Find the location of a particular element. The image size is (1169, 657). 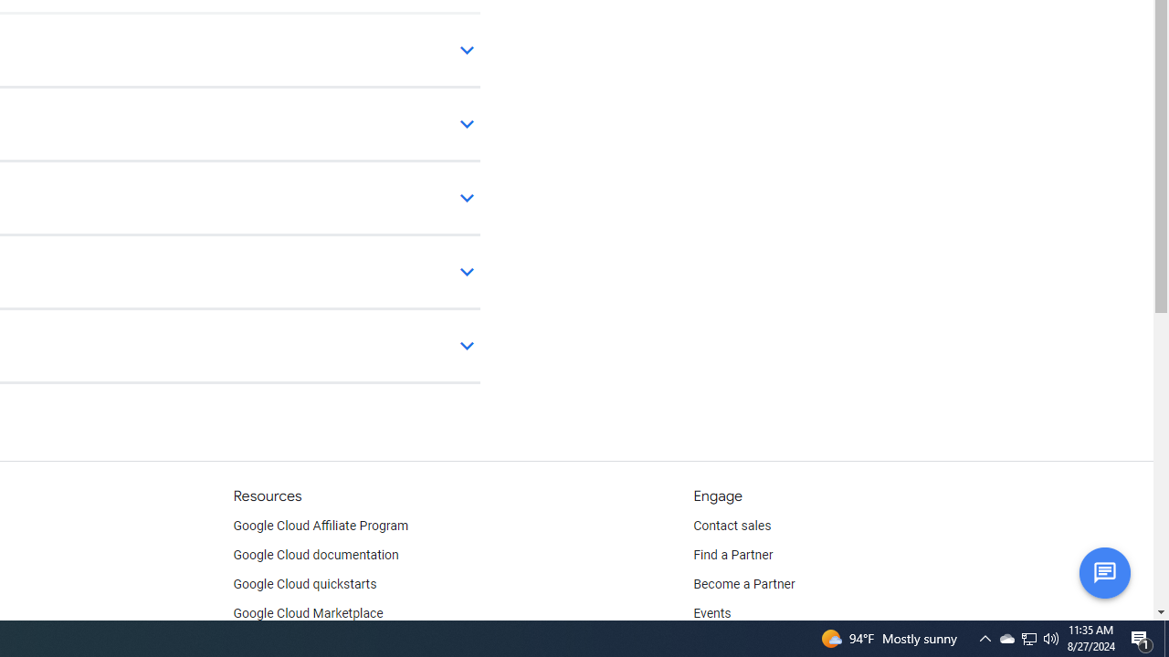

Google Cloud documentation is located at coordinates (315, 555).